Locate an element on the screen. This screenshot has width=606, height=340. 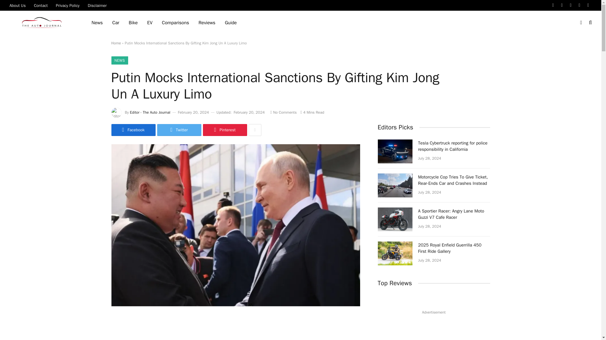
Privacy Policy is located at coordinates (68, 5).